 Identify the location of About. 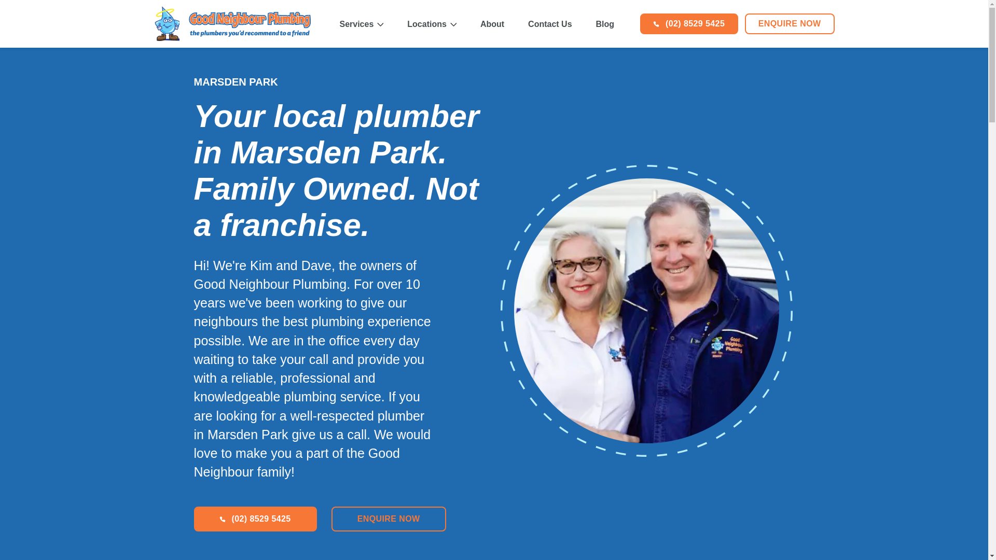
(492, 24).